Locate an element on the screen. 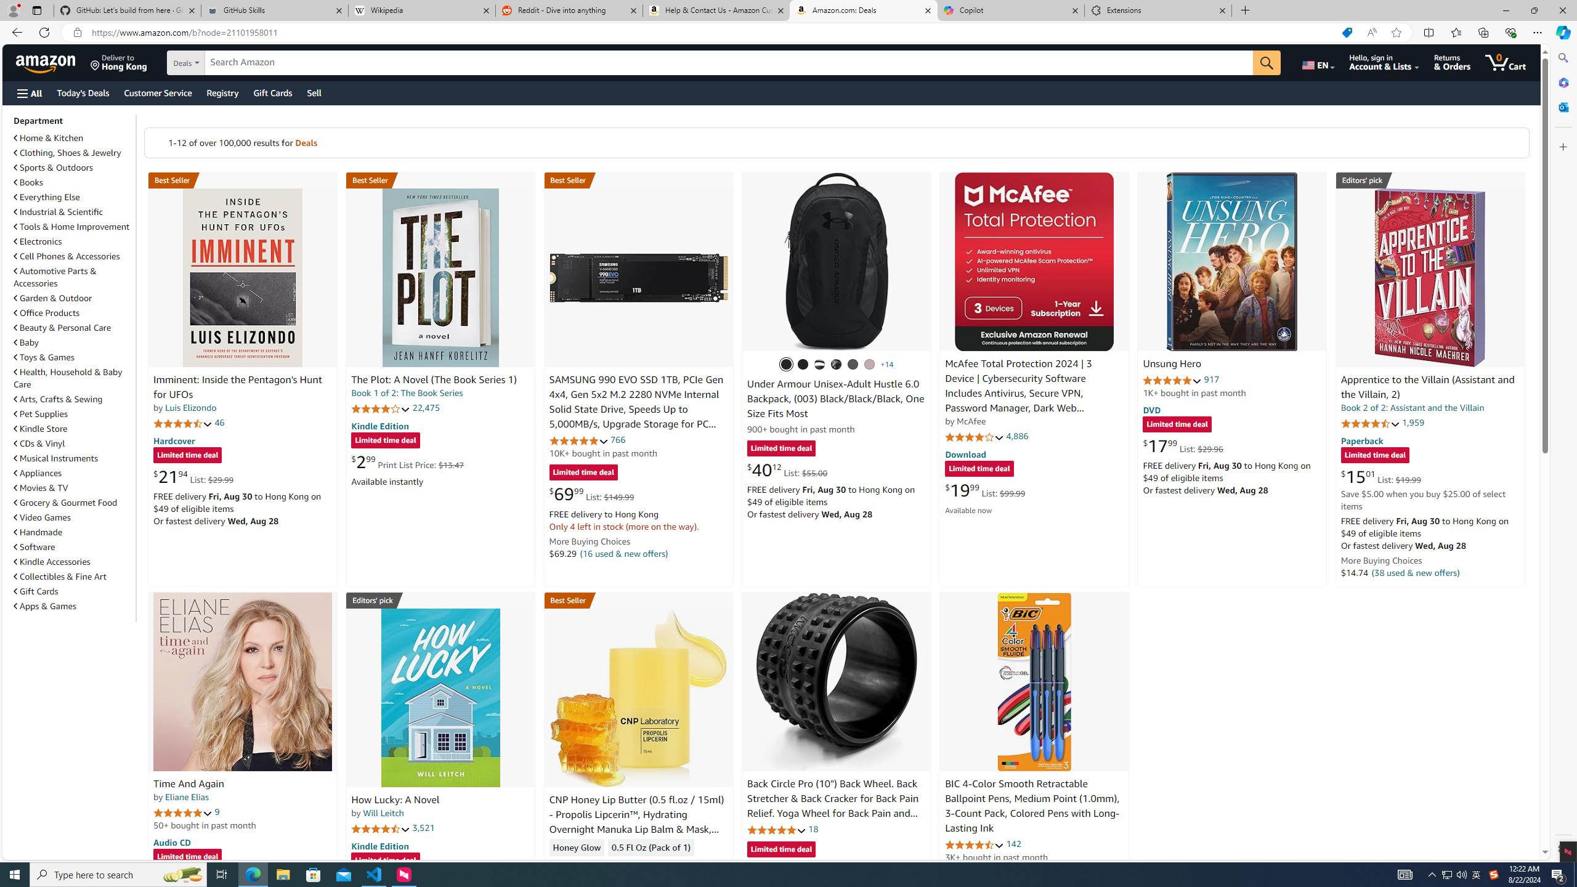 The image size is (1577, 887). Movies & TV is located at coordinates (73, 488).